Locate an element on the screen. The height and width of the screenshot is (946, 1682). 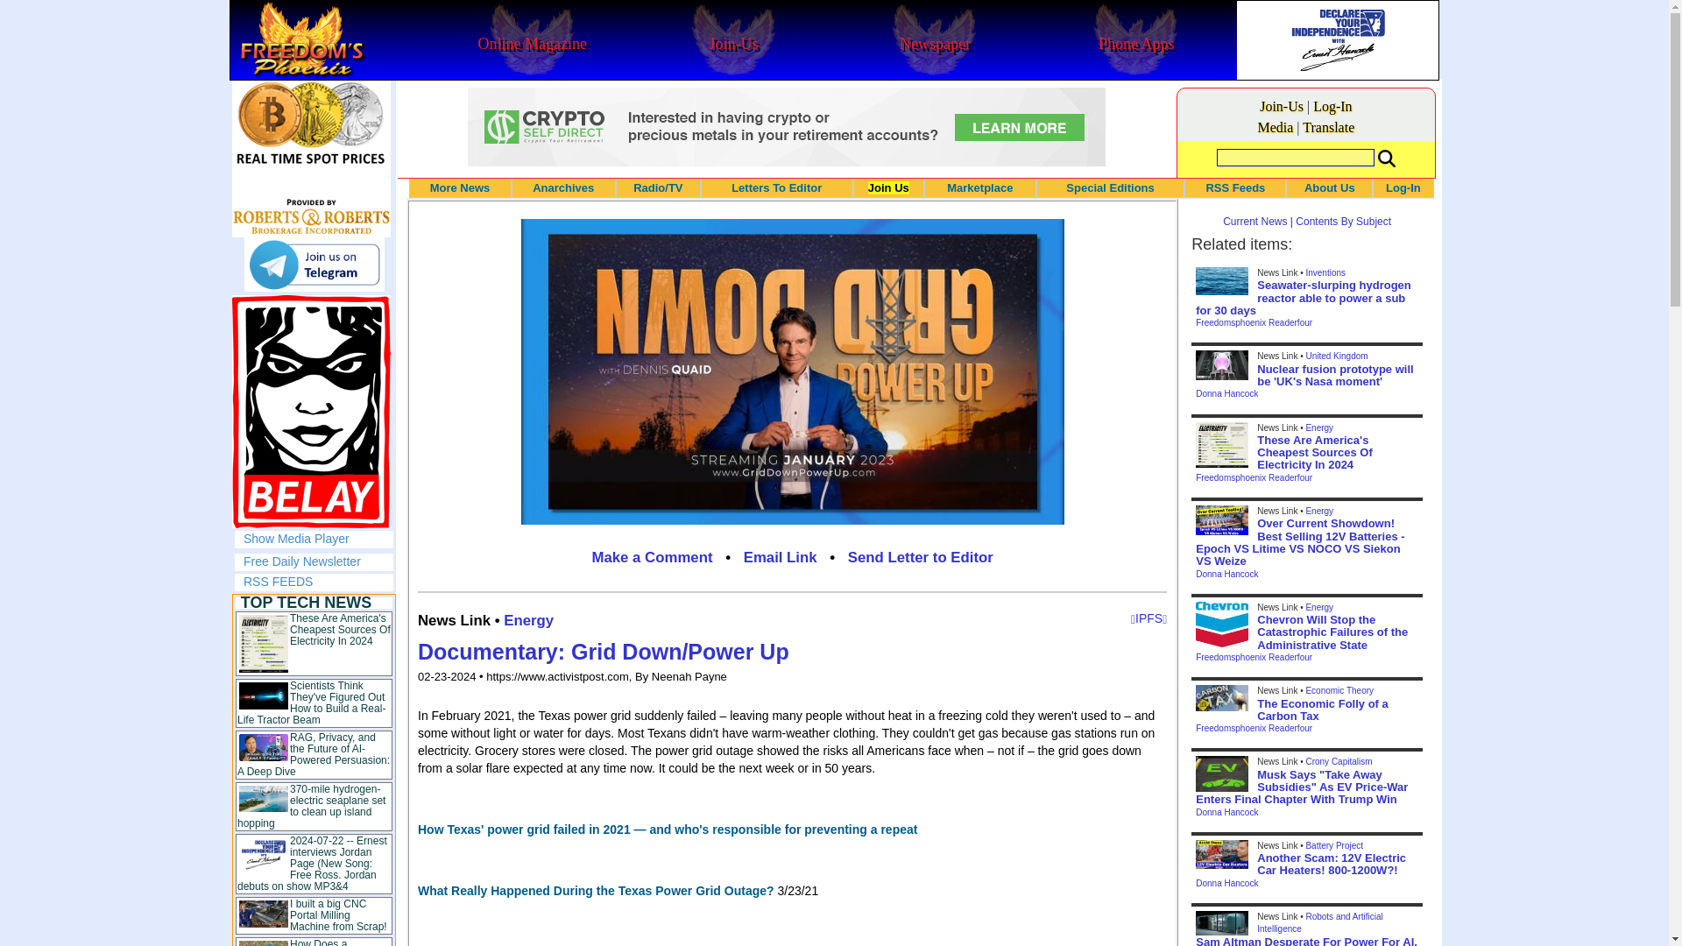
Top Links is located at coordinates (314, 770).